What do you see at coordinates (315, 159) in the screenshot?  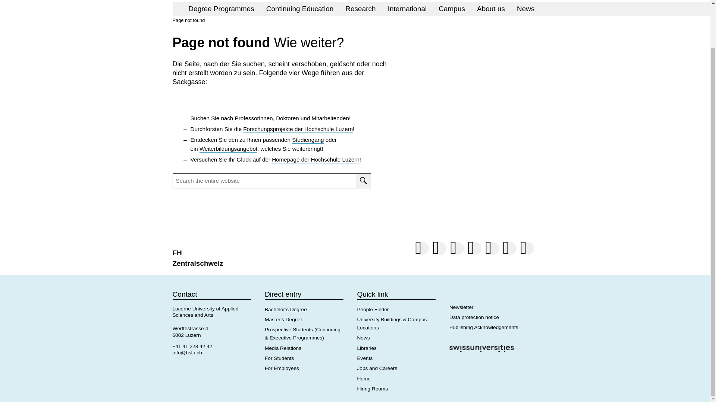 I see `Homepage der Hochschule Luzern` at bounding box center [315, 159].